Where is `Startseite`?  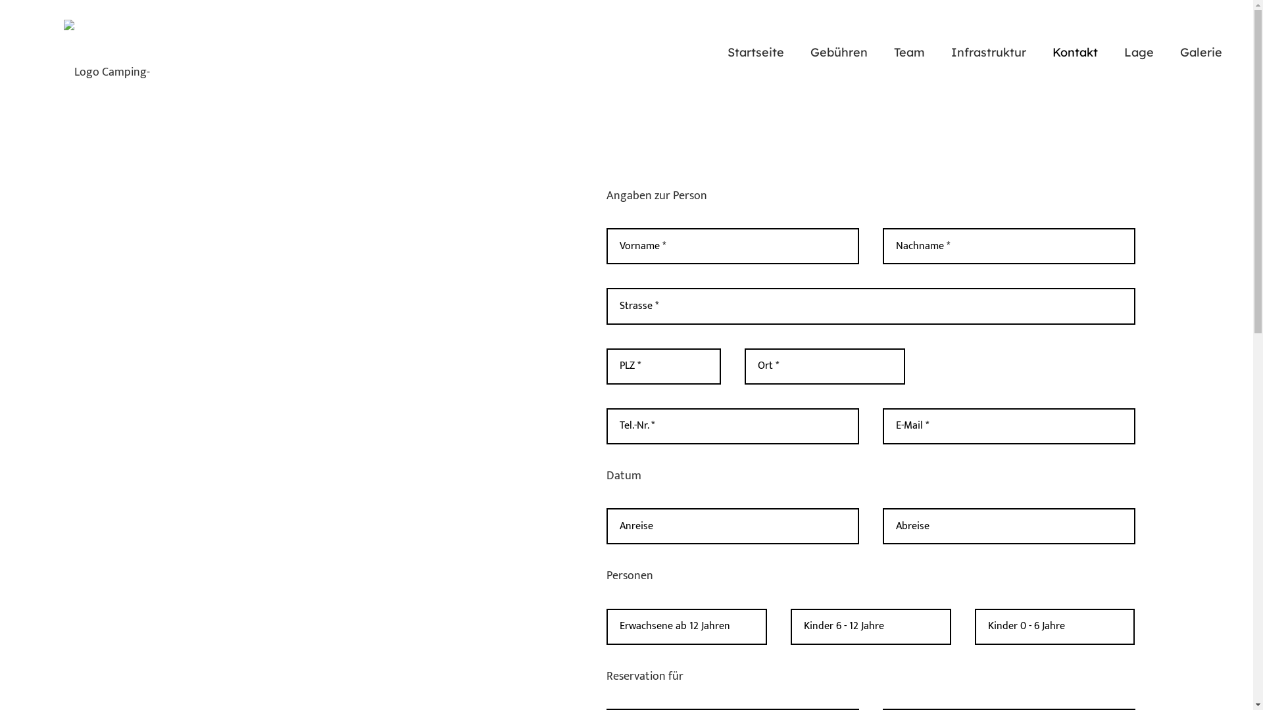
Startseite is located at coordinates (670, 511).